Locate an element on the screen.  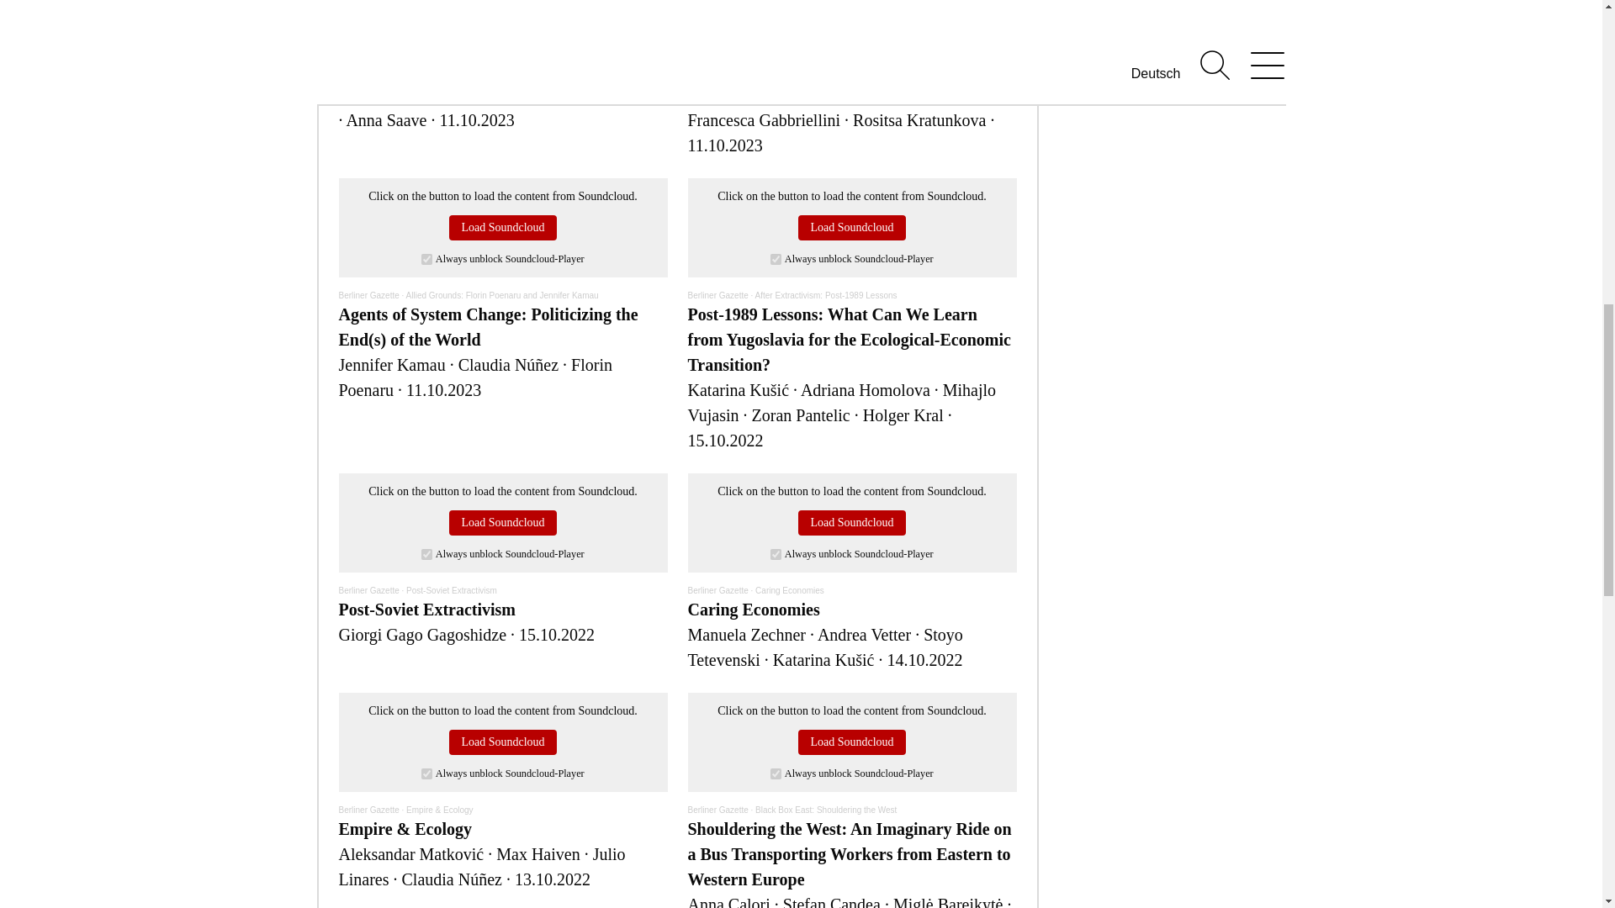
1 is located at coordinates (427, 773).